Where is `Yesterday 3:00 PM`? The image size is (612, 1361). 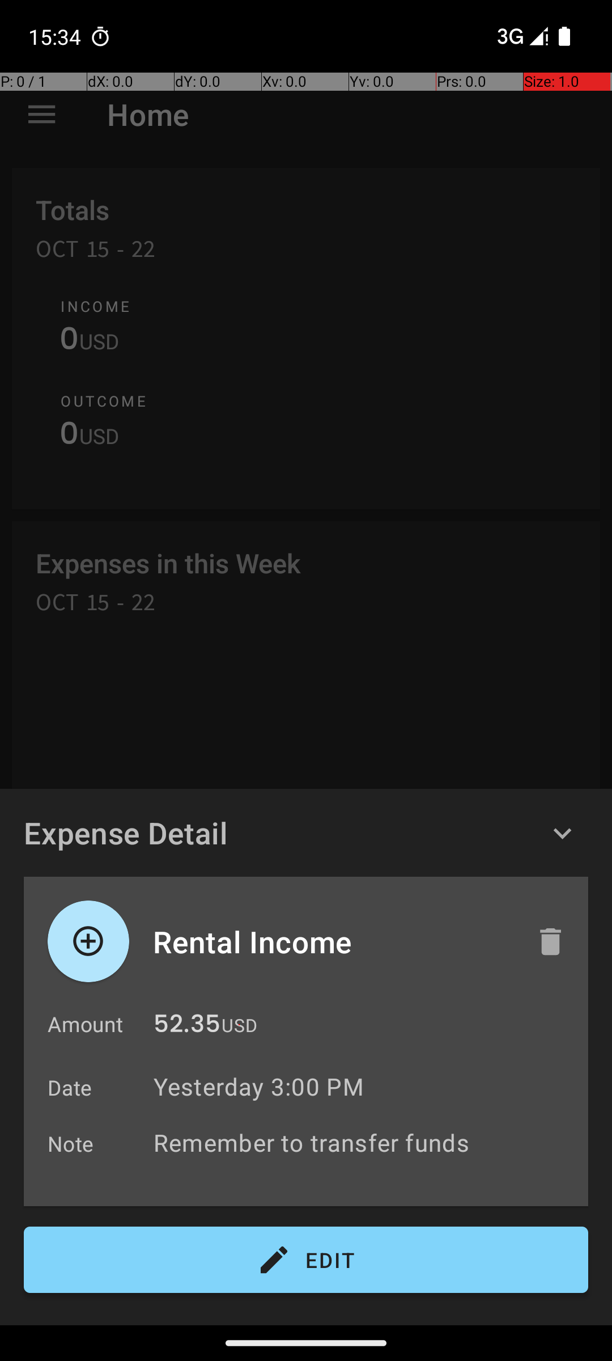 Yesterday 3:00 PM is located at coordinates (258, 1087).